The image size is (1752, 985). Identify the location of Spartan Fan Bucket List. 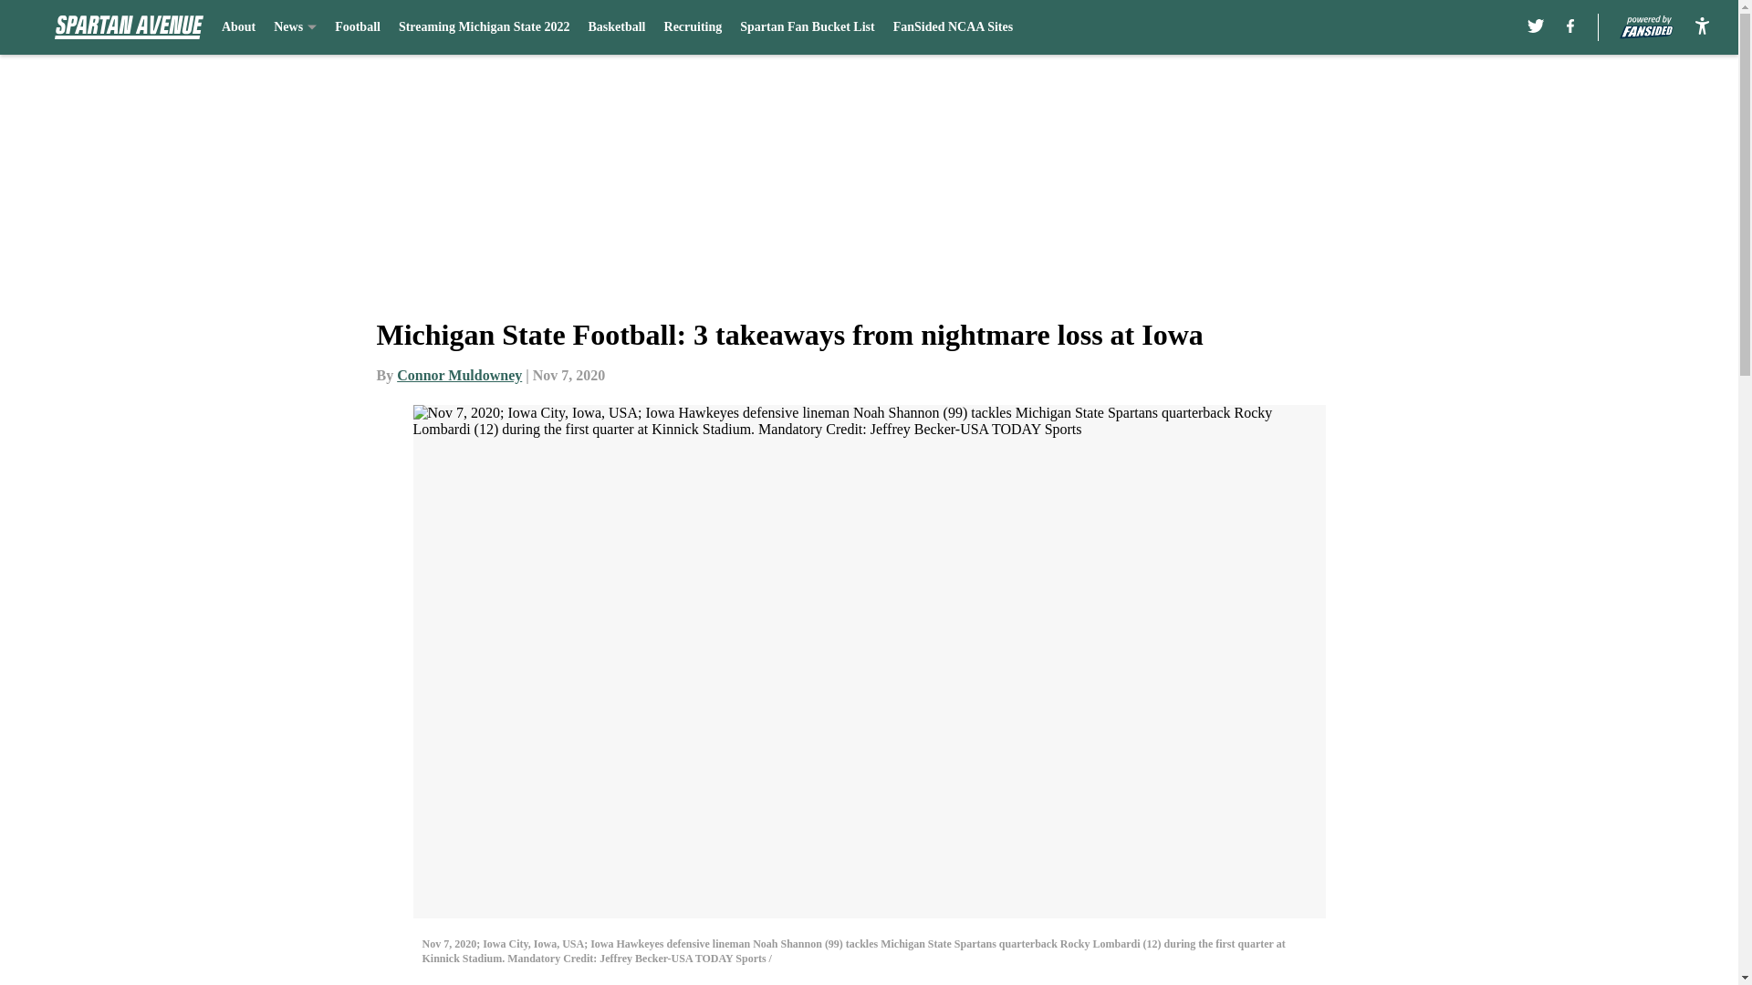
(807, 27).